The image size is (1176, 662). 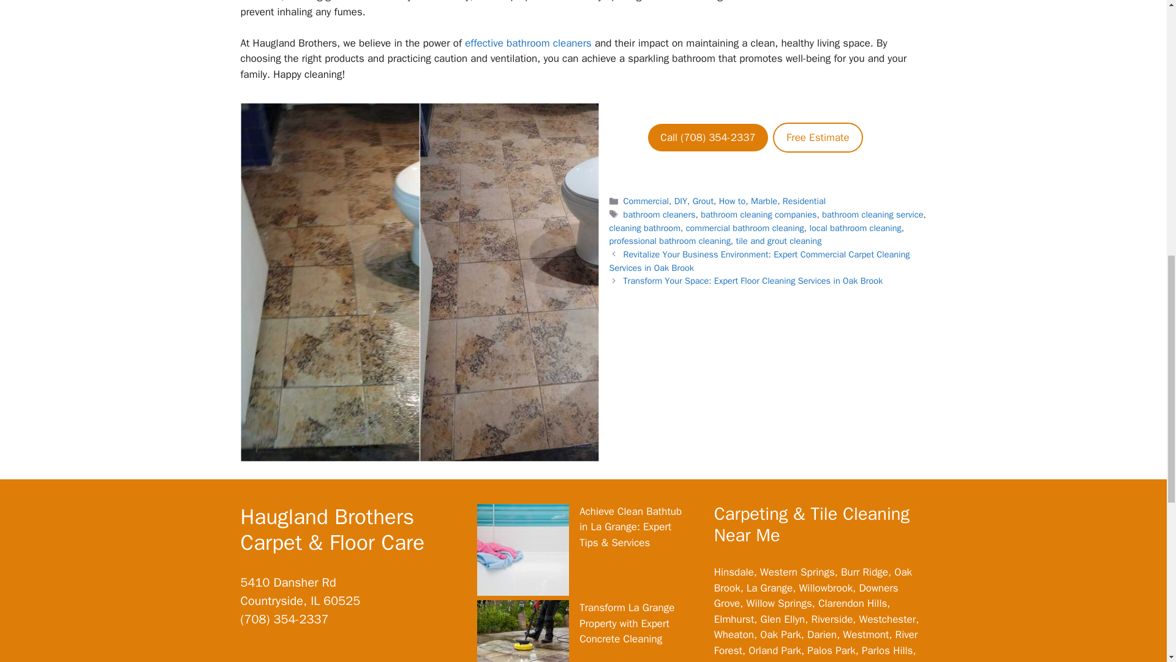 What do you see at coordinates (646, 200) in the screenshot?
I see `Commercial` at bounding box center [646, 200].